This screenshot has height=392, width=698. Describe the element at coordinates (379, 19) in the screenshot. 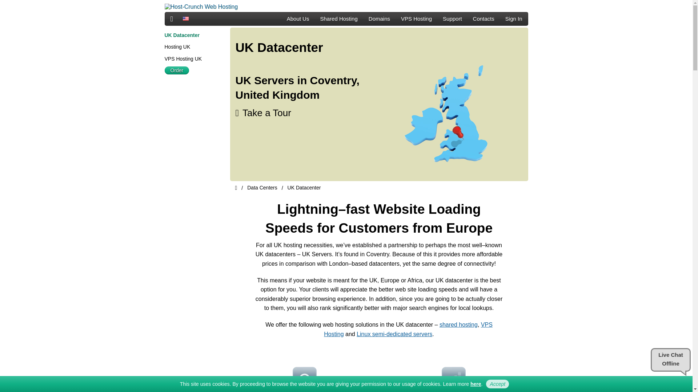

I see `Domains` at that location.